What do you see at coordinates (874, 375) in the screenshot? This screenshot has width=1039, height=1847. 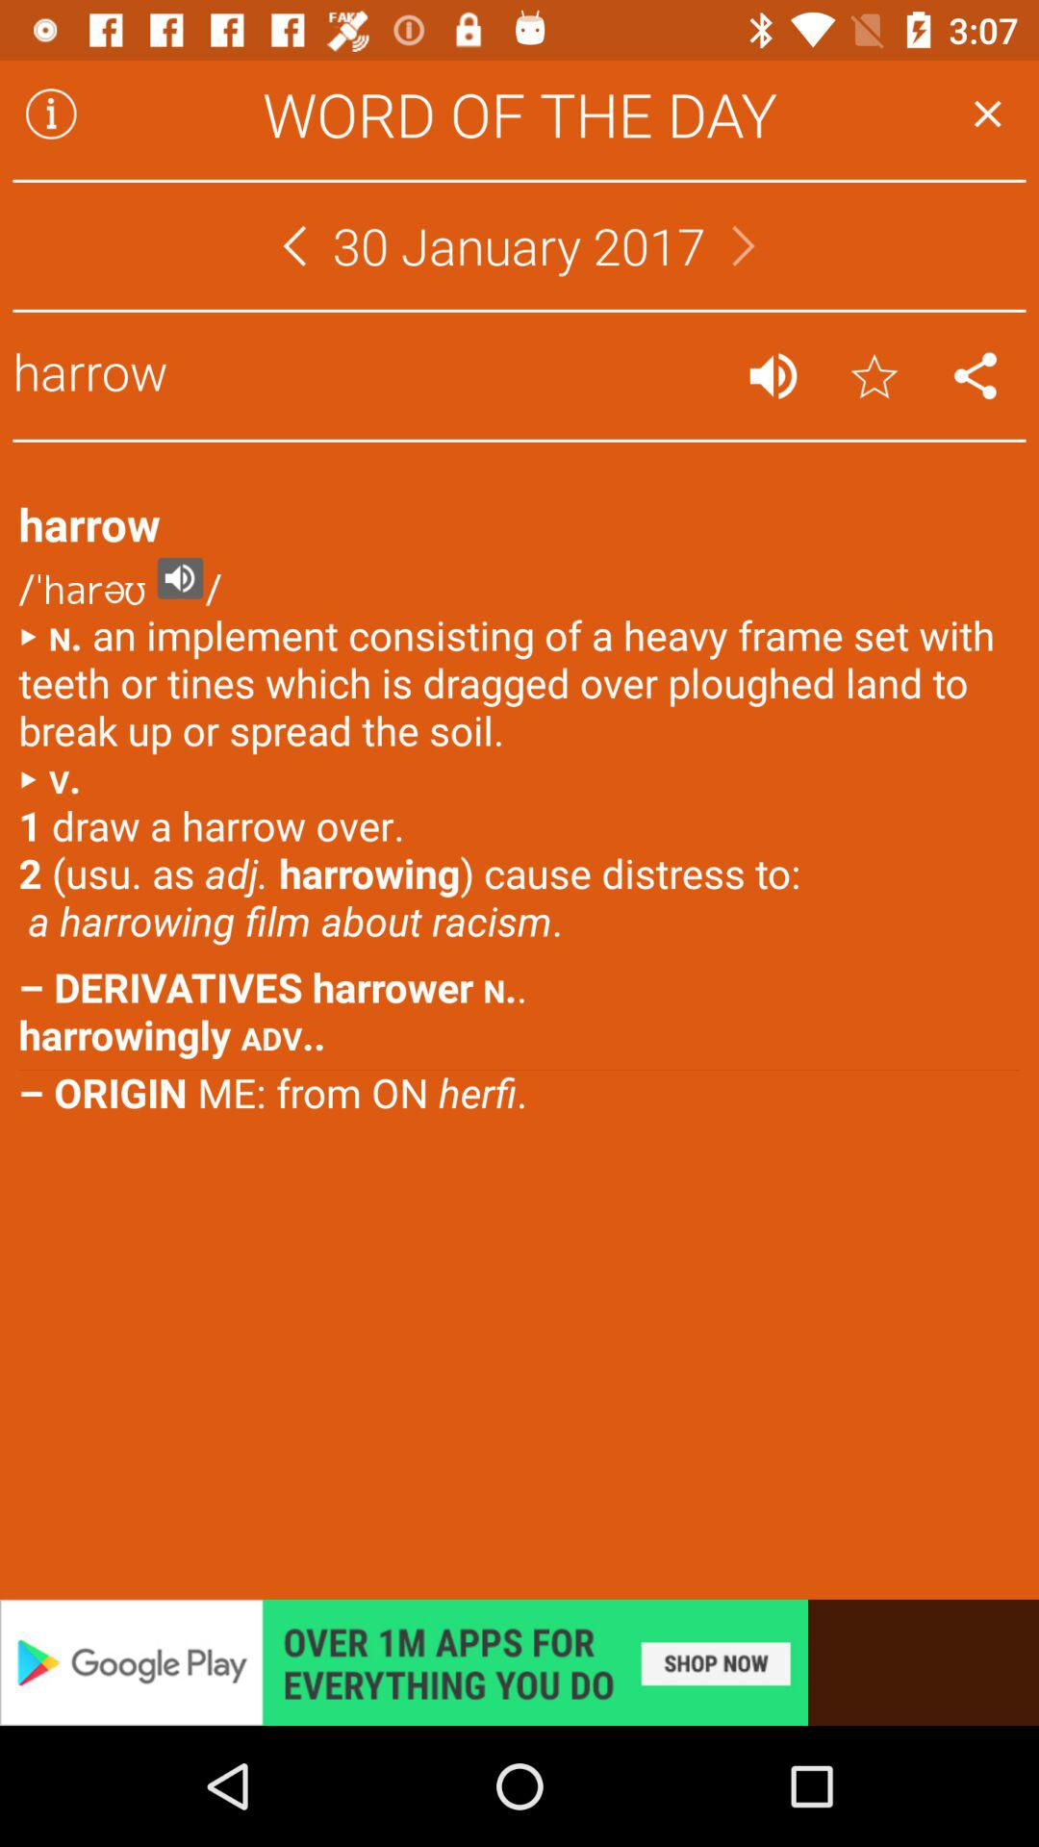 I see `save` at bounding box center [874, 375].